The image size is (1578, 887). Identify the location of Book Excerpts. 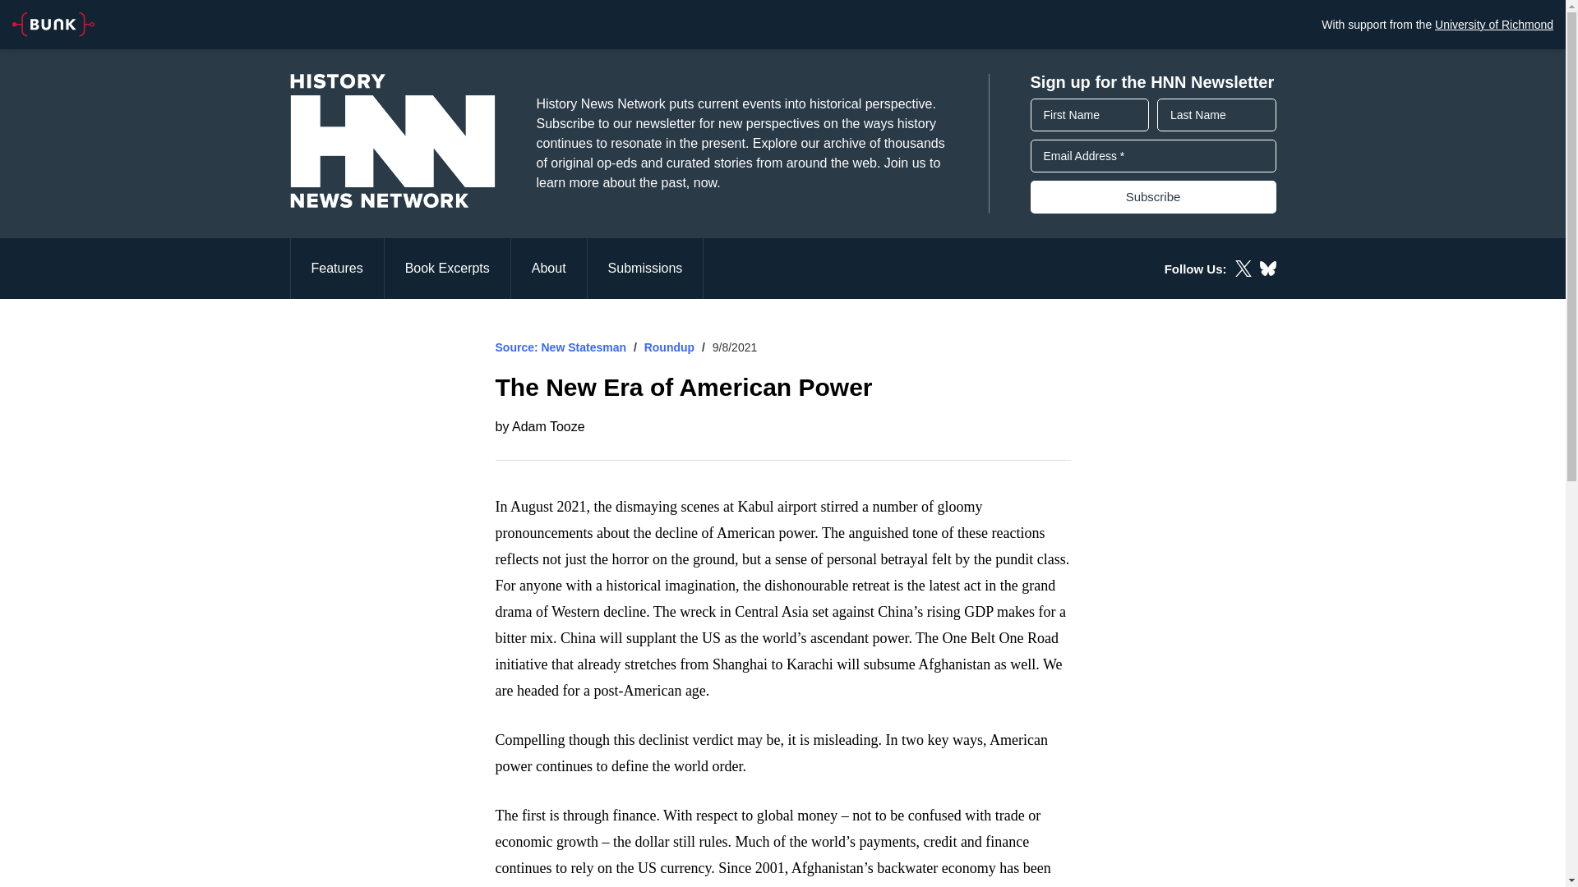
(448, 268).